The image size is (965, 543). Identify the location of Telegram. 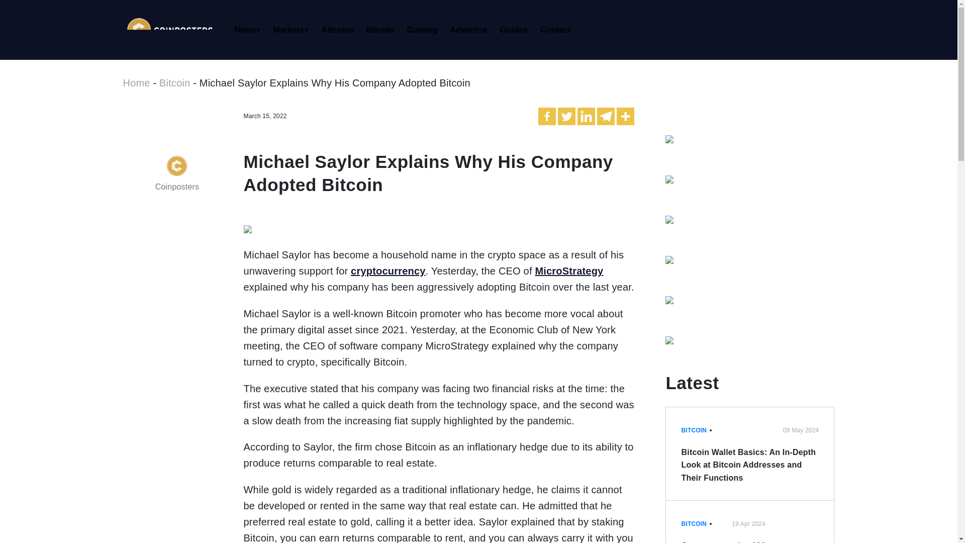
(606, 116).